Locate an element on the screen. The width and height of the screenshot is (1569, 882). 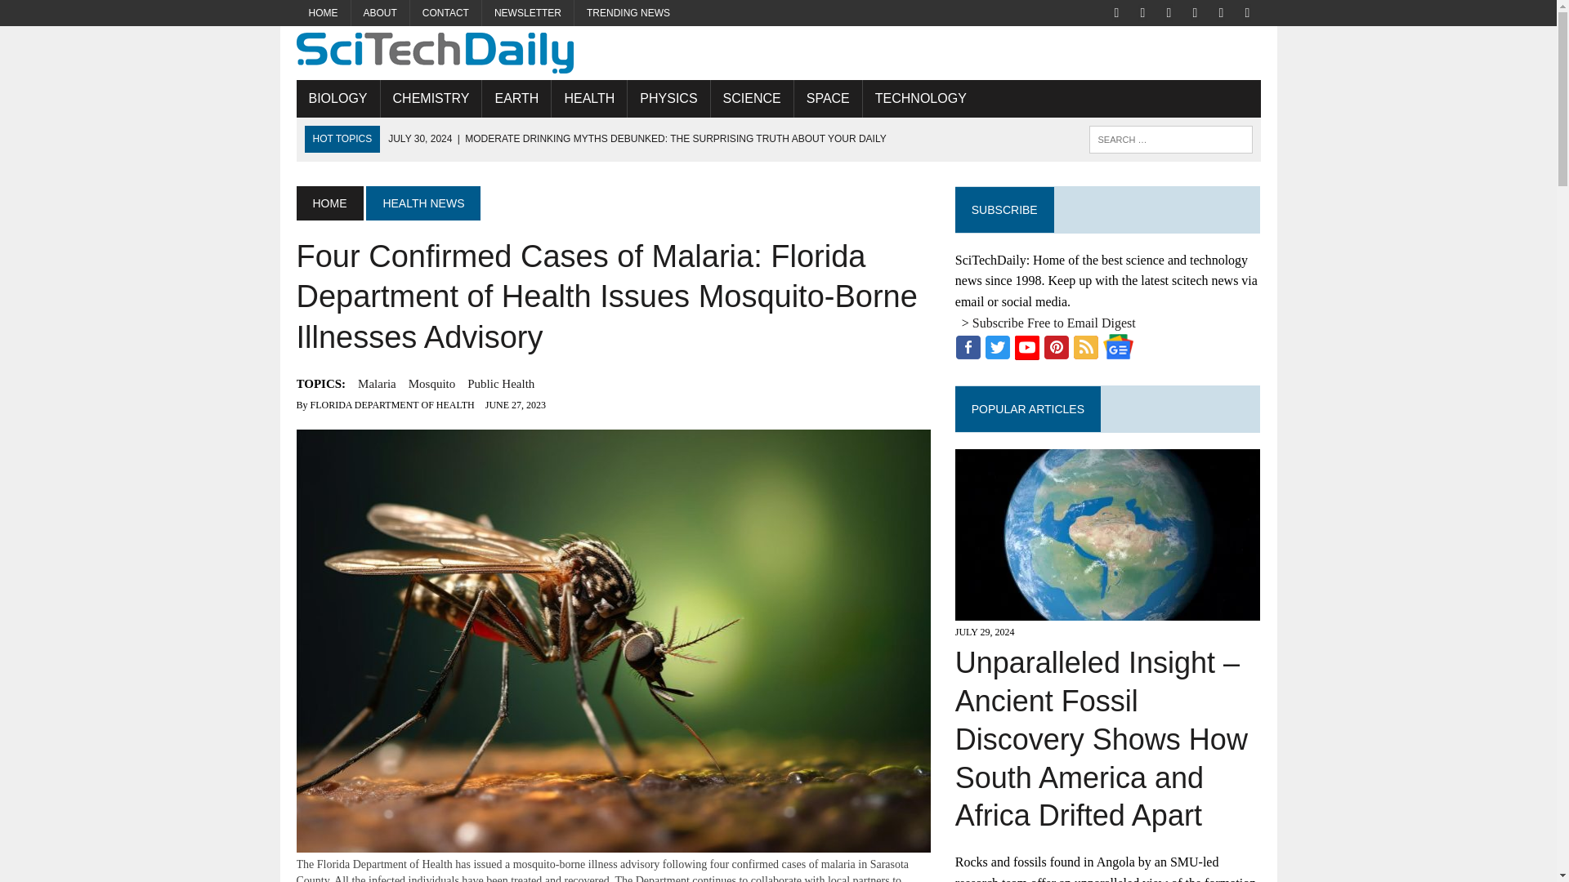
ABOUT is located at coordinates (381, 13).